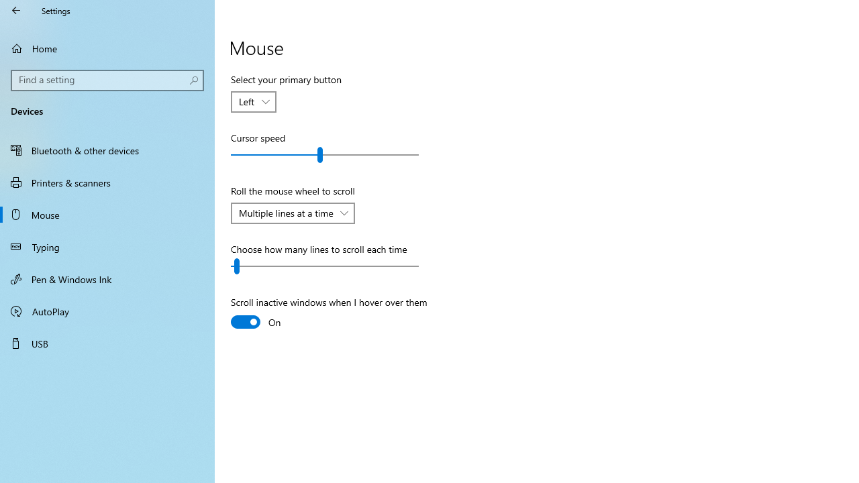 The width and height of the screenshot is (859, 483). Describe the element at coordinates (325, 154) in the screenshot. I see `Cursor speed` at that location.